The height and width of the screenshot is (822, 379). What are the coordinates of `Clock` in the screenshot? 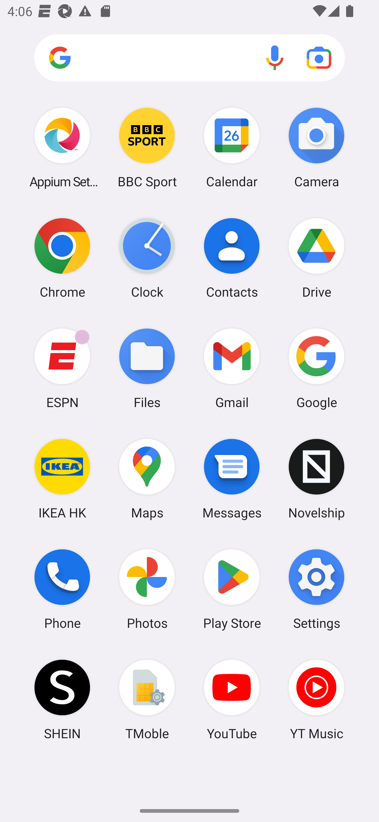 It's located at (147, 258).